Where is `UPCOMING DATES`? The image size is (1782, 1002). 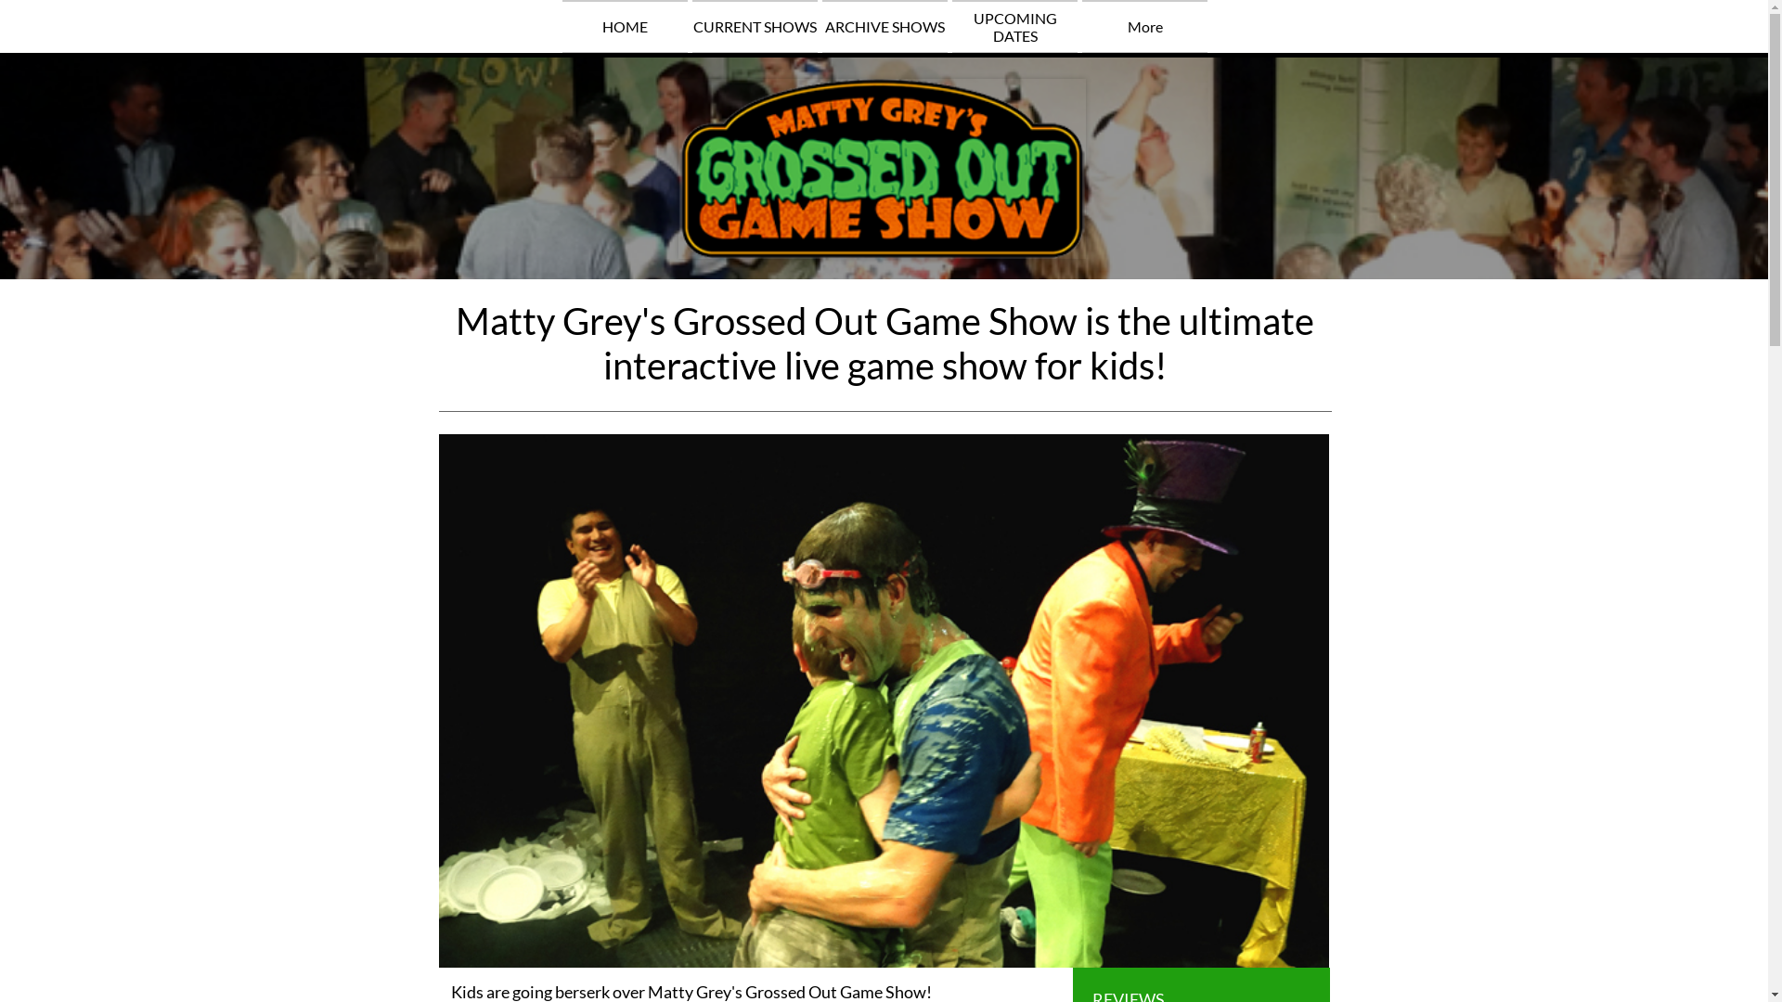
UPCOMING DATES is located at coordinates (1015, 26).